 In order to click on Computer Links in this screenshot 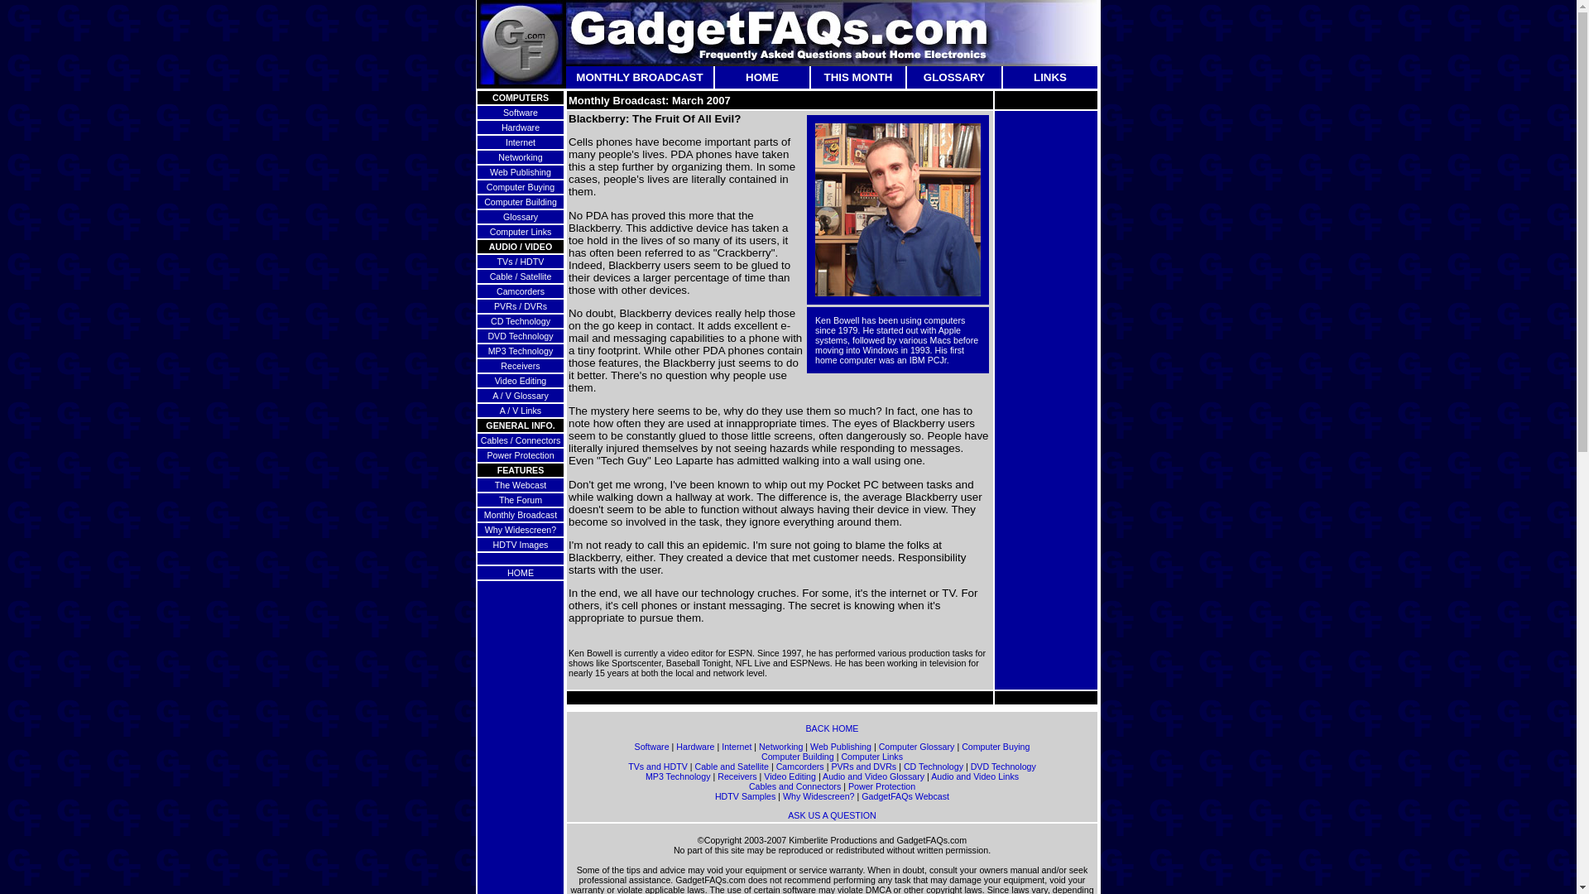, I will do `click(520, 232)`.